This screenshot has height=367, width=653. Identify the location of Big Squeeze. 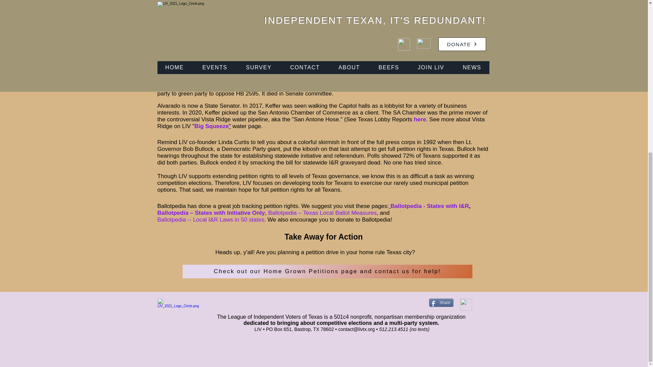
(212, 126).